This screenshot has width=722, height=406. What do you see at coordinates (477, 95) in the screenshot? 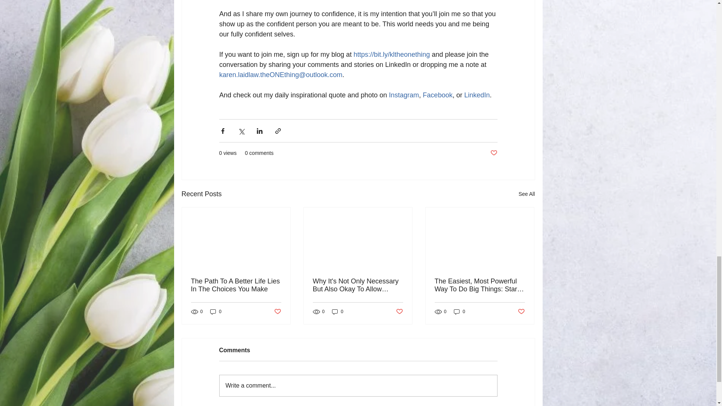
I see `LinkedIn` at bounding box center [477, 95].